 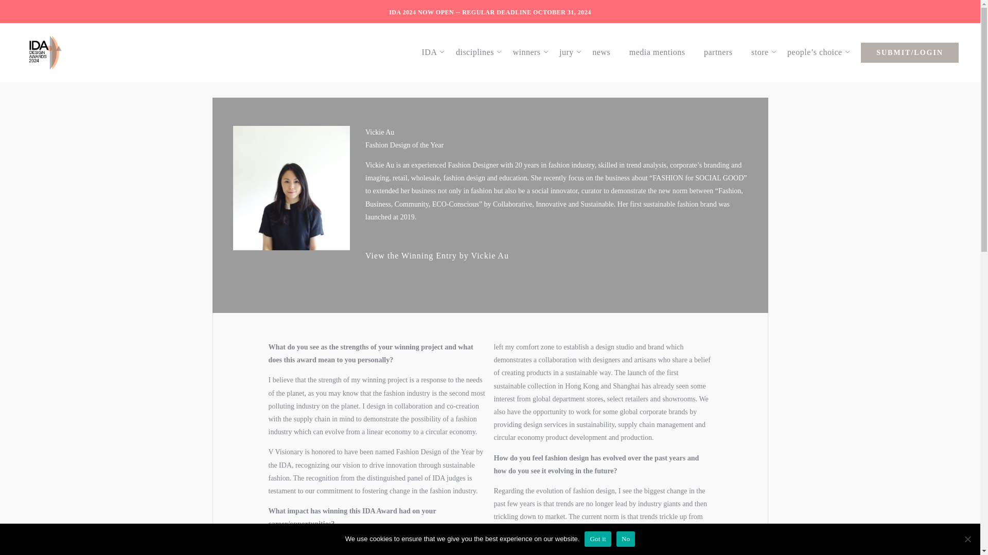 I want to click on No, so click(x=967, y=539).